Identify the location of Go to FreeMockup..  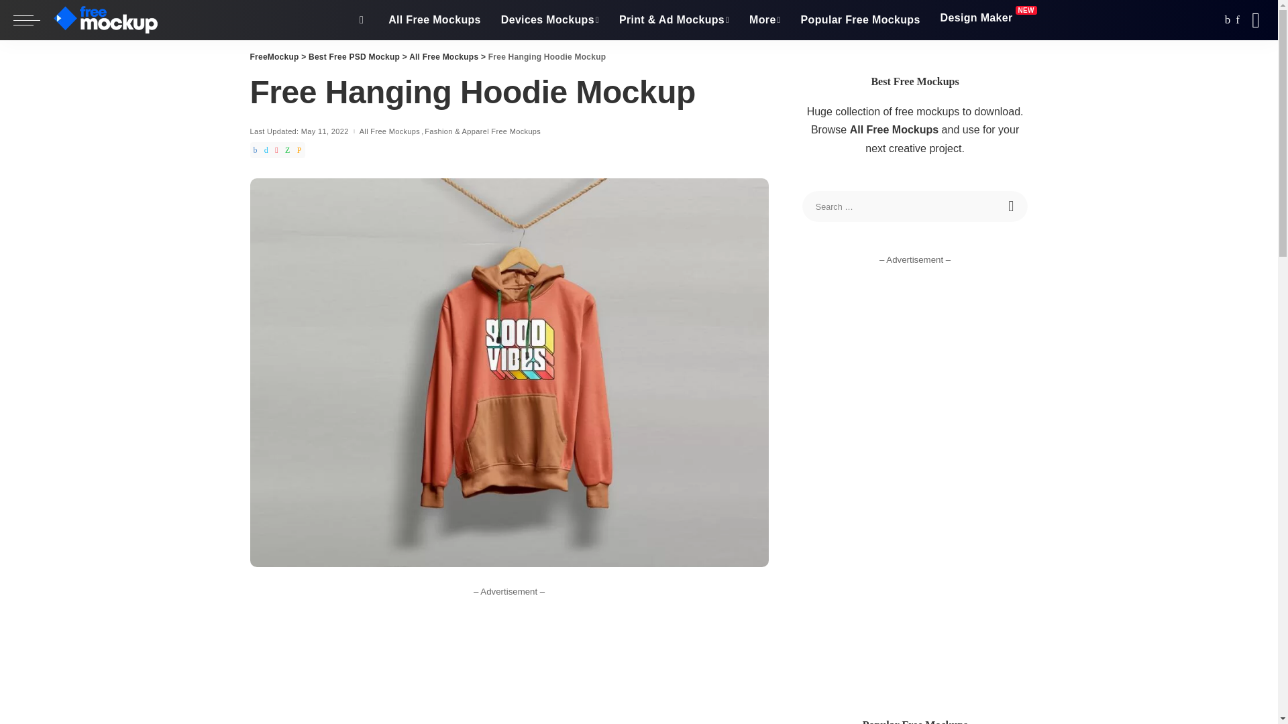
(274, 56).